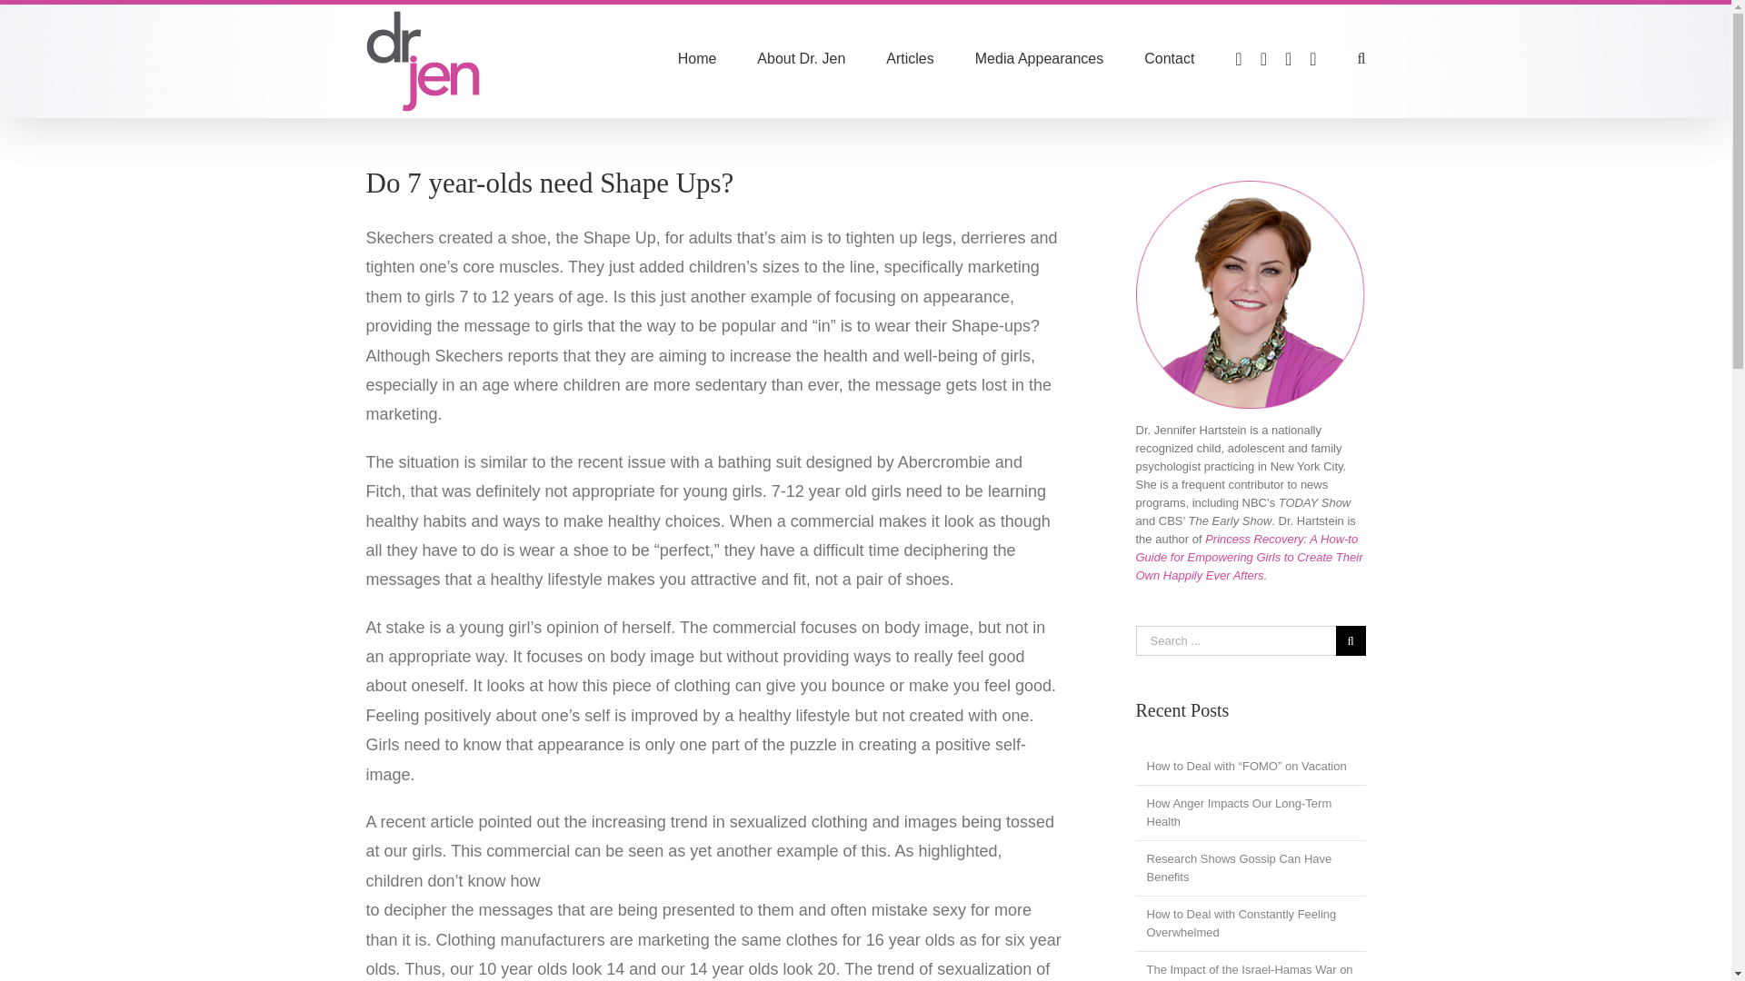  I want to click on Contact, so click(1169, 59).